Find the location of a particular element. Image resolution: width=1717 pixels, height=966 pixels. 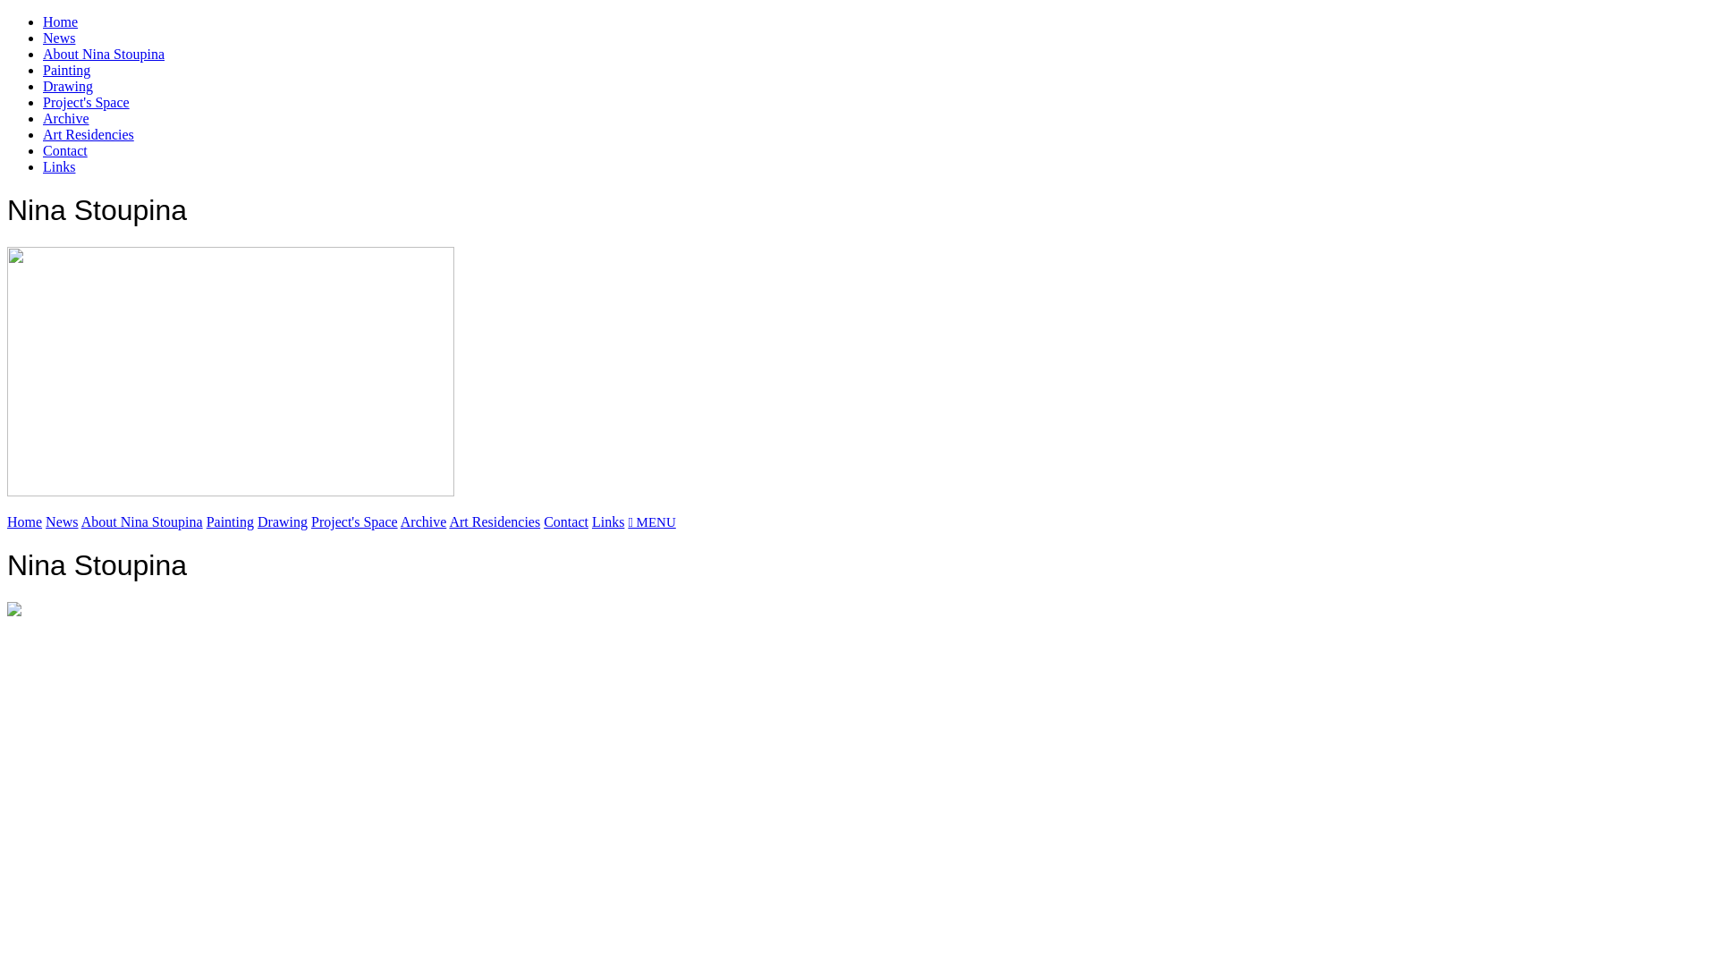

Art Residencies is located at coordinates (89, 134).